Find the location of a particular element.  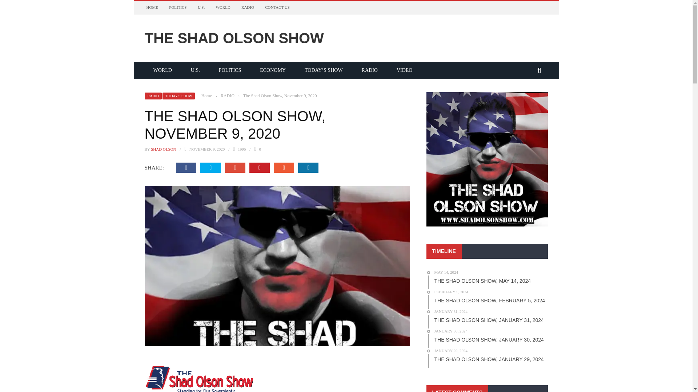

RADIO is located at coordinates (228, 95).